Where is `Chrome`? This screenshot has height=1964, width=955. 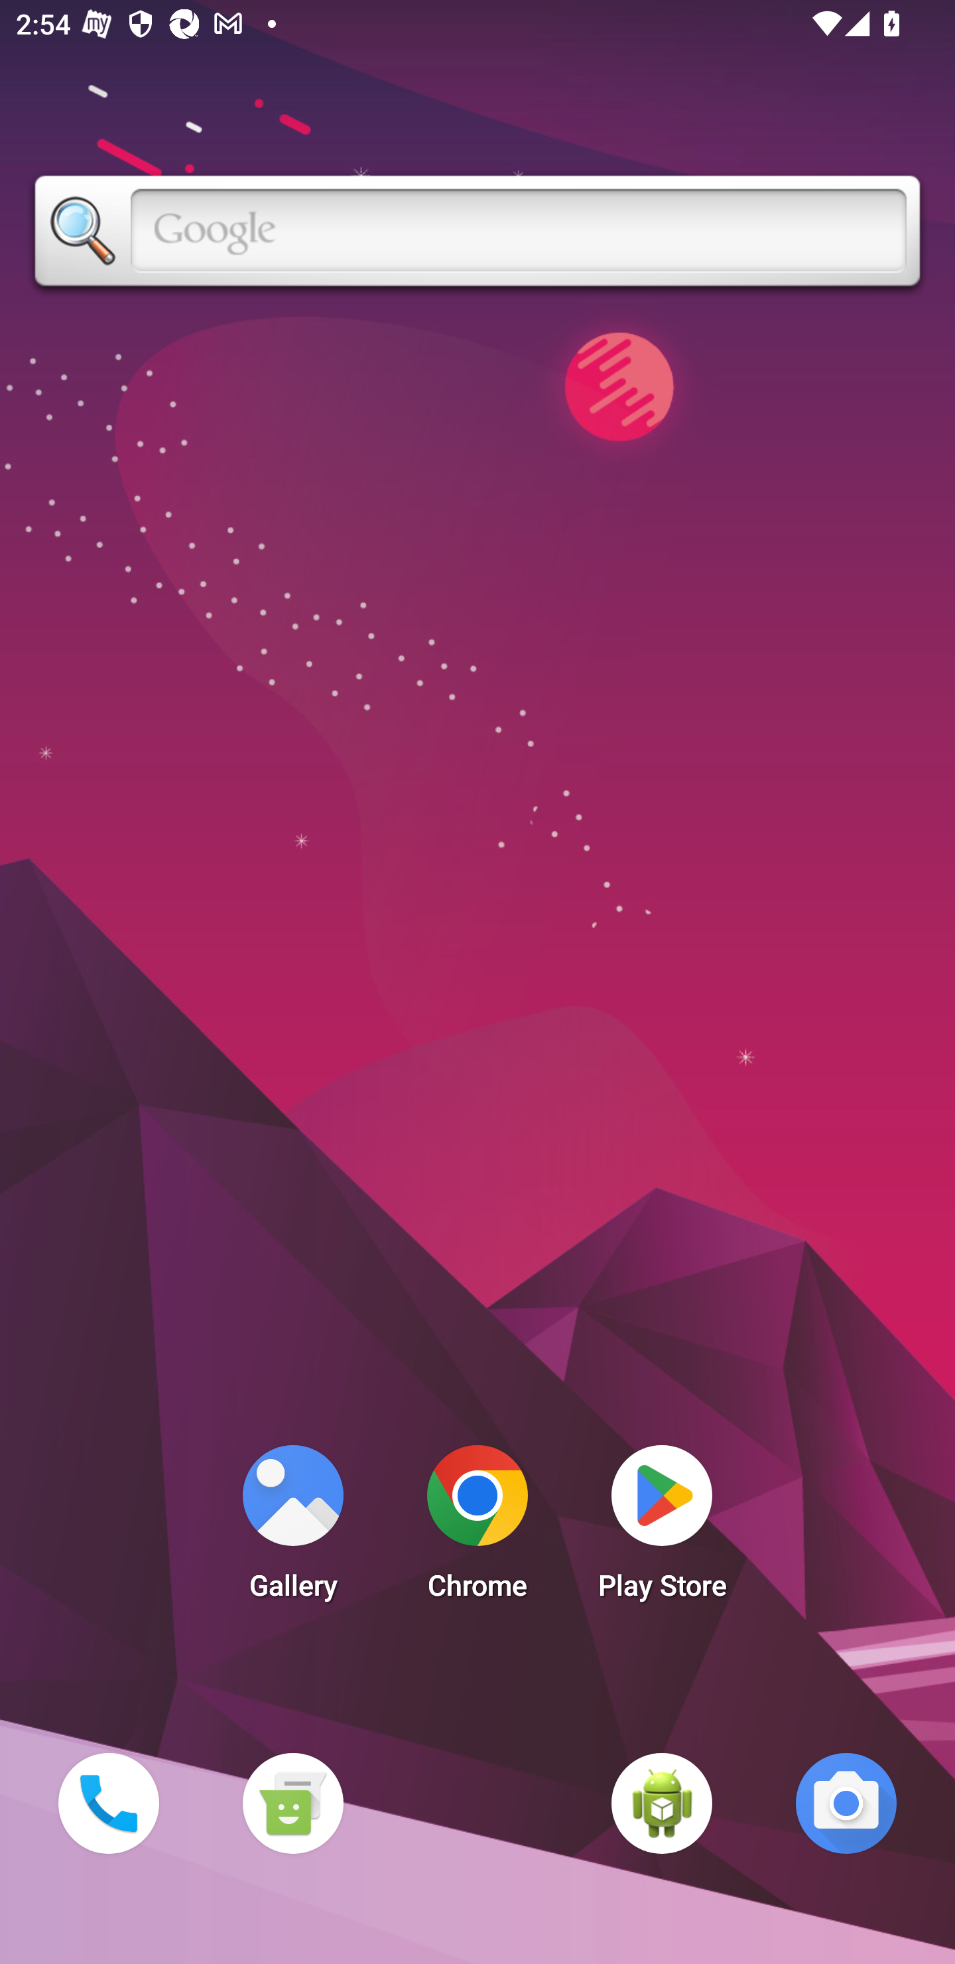 Chrome is located at coordinates (477, 1529).